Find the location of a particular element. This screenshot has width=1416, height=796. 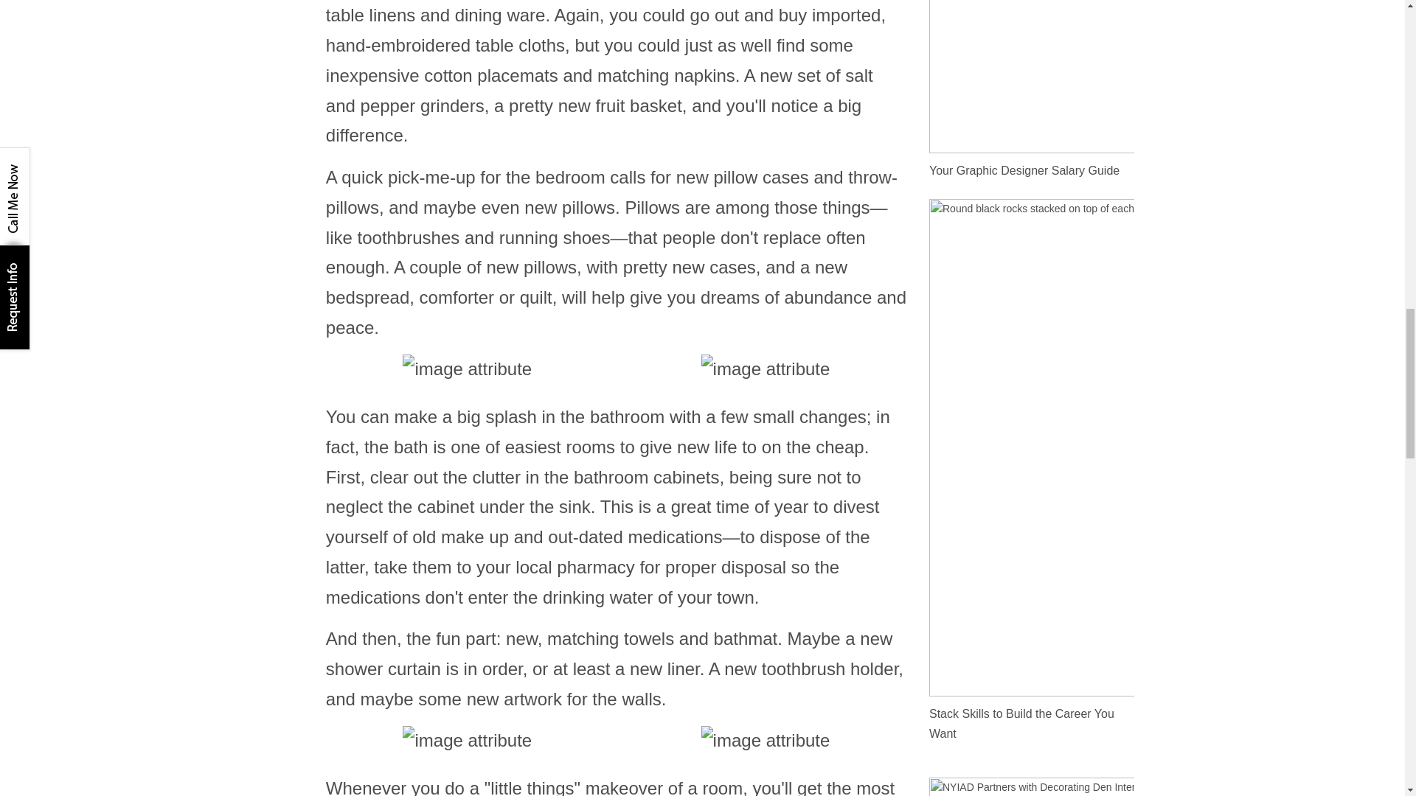

Your Graphic Designer Salary Guide  is located at coordinates (1024, 170).